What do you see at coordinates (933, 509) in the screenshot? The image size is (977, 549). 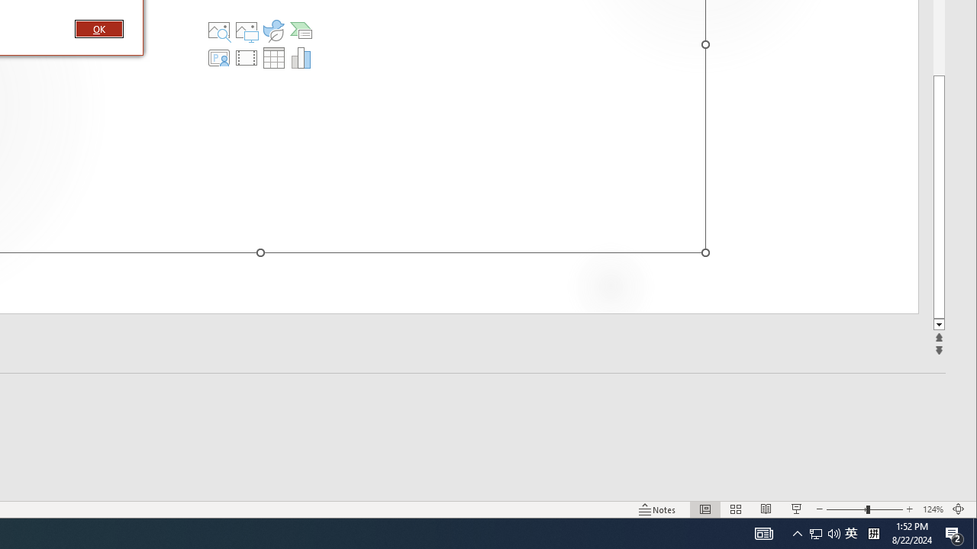 I see `Zoom 124%` at bounding box center [933, 509].